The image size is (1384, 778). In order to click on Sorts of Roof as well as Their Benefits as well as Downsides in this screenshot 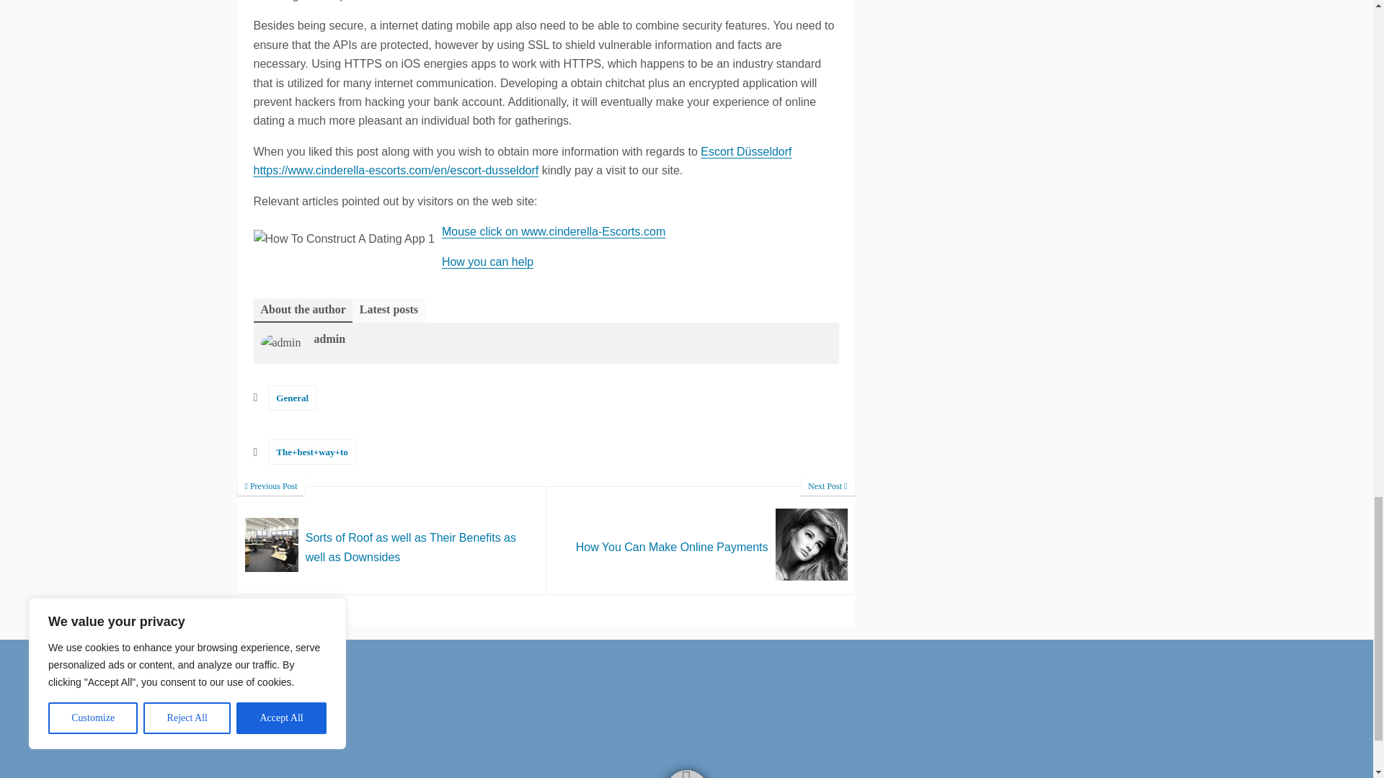, I will do `click(392, 540)`.